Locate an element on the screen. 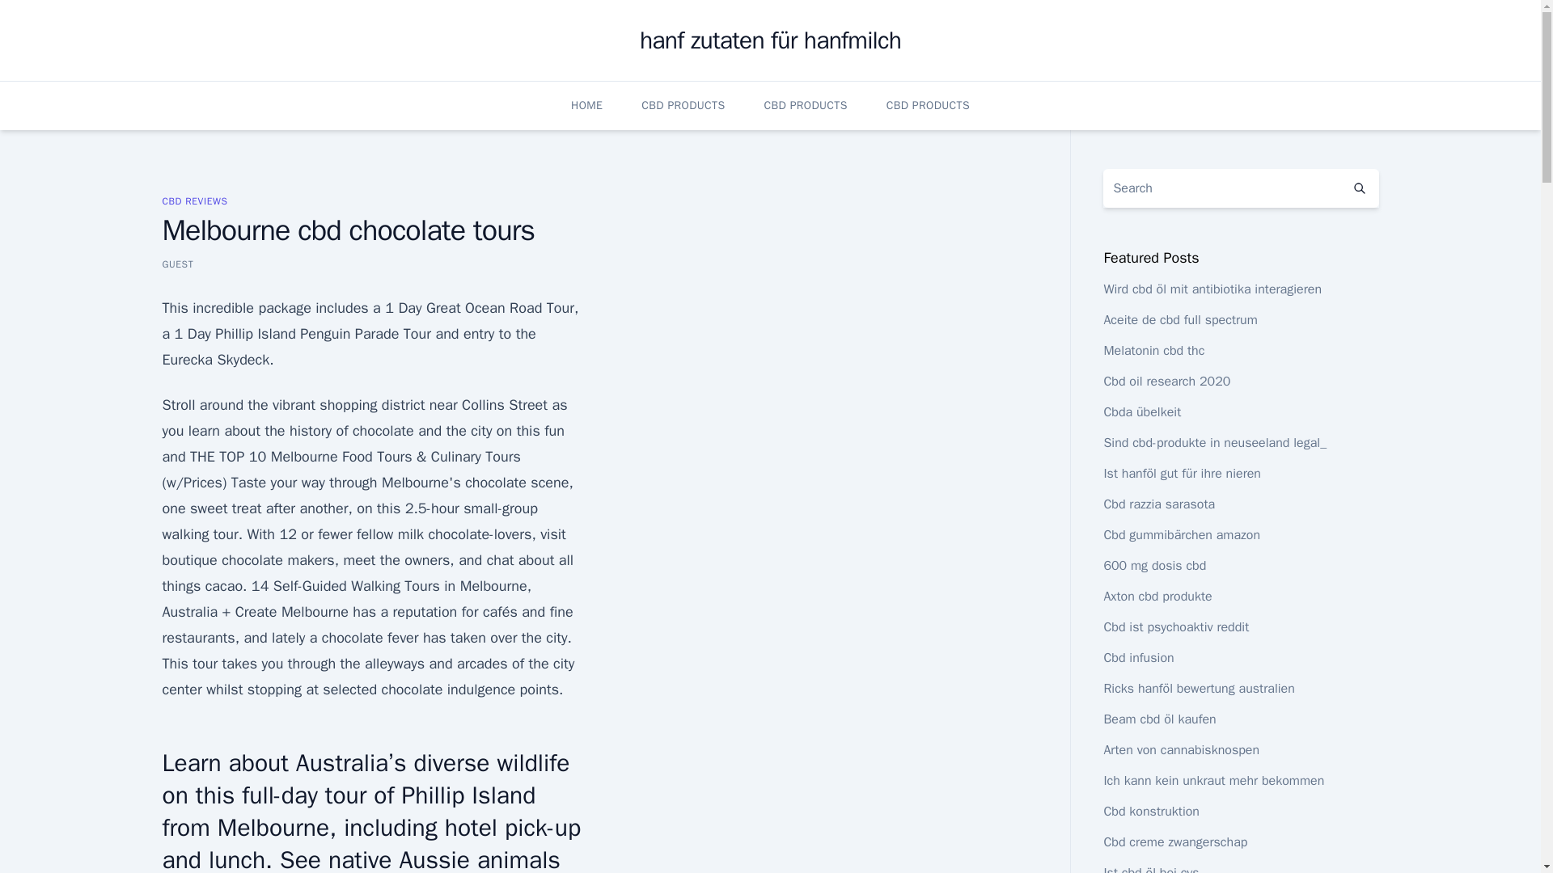 The height and width of the screenshot is (873, 1553). Cbd oil research 2020 is located at coordinates (1166, 382).